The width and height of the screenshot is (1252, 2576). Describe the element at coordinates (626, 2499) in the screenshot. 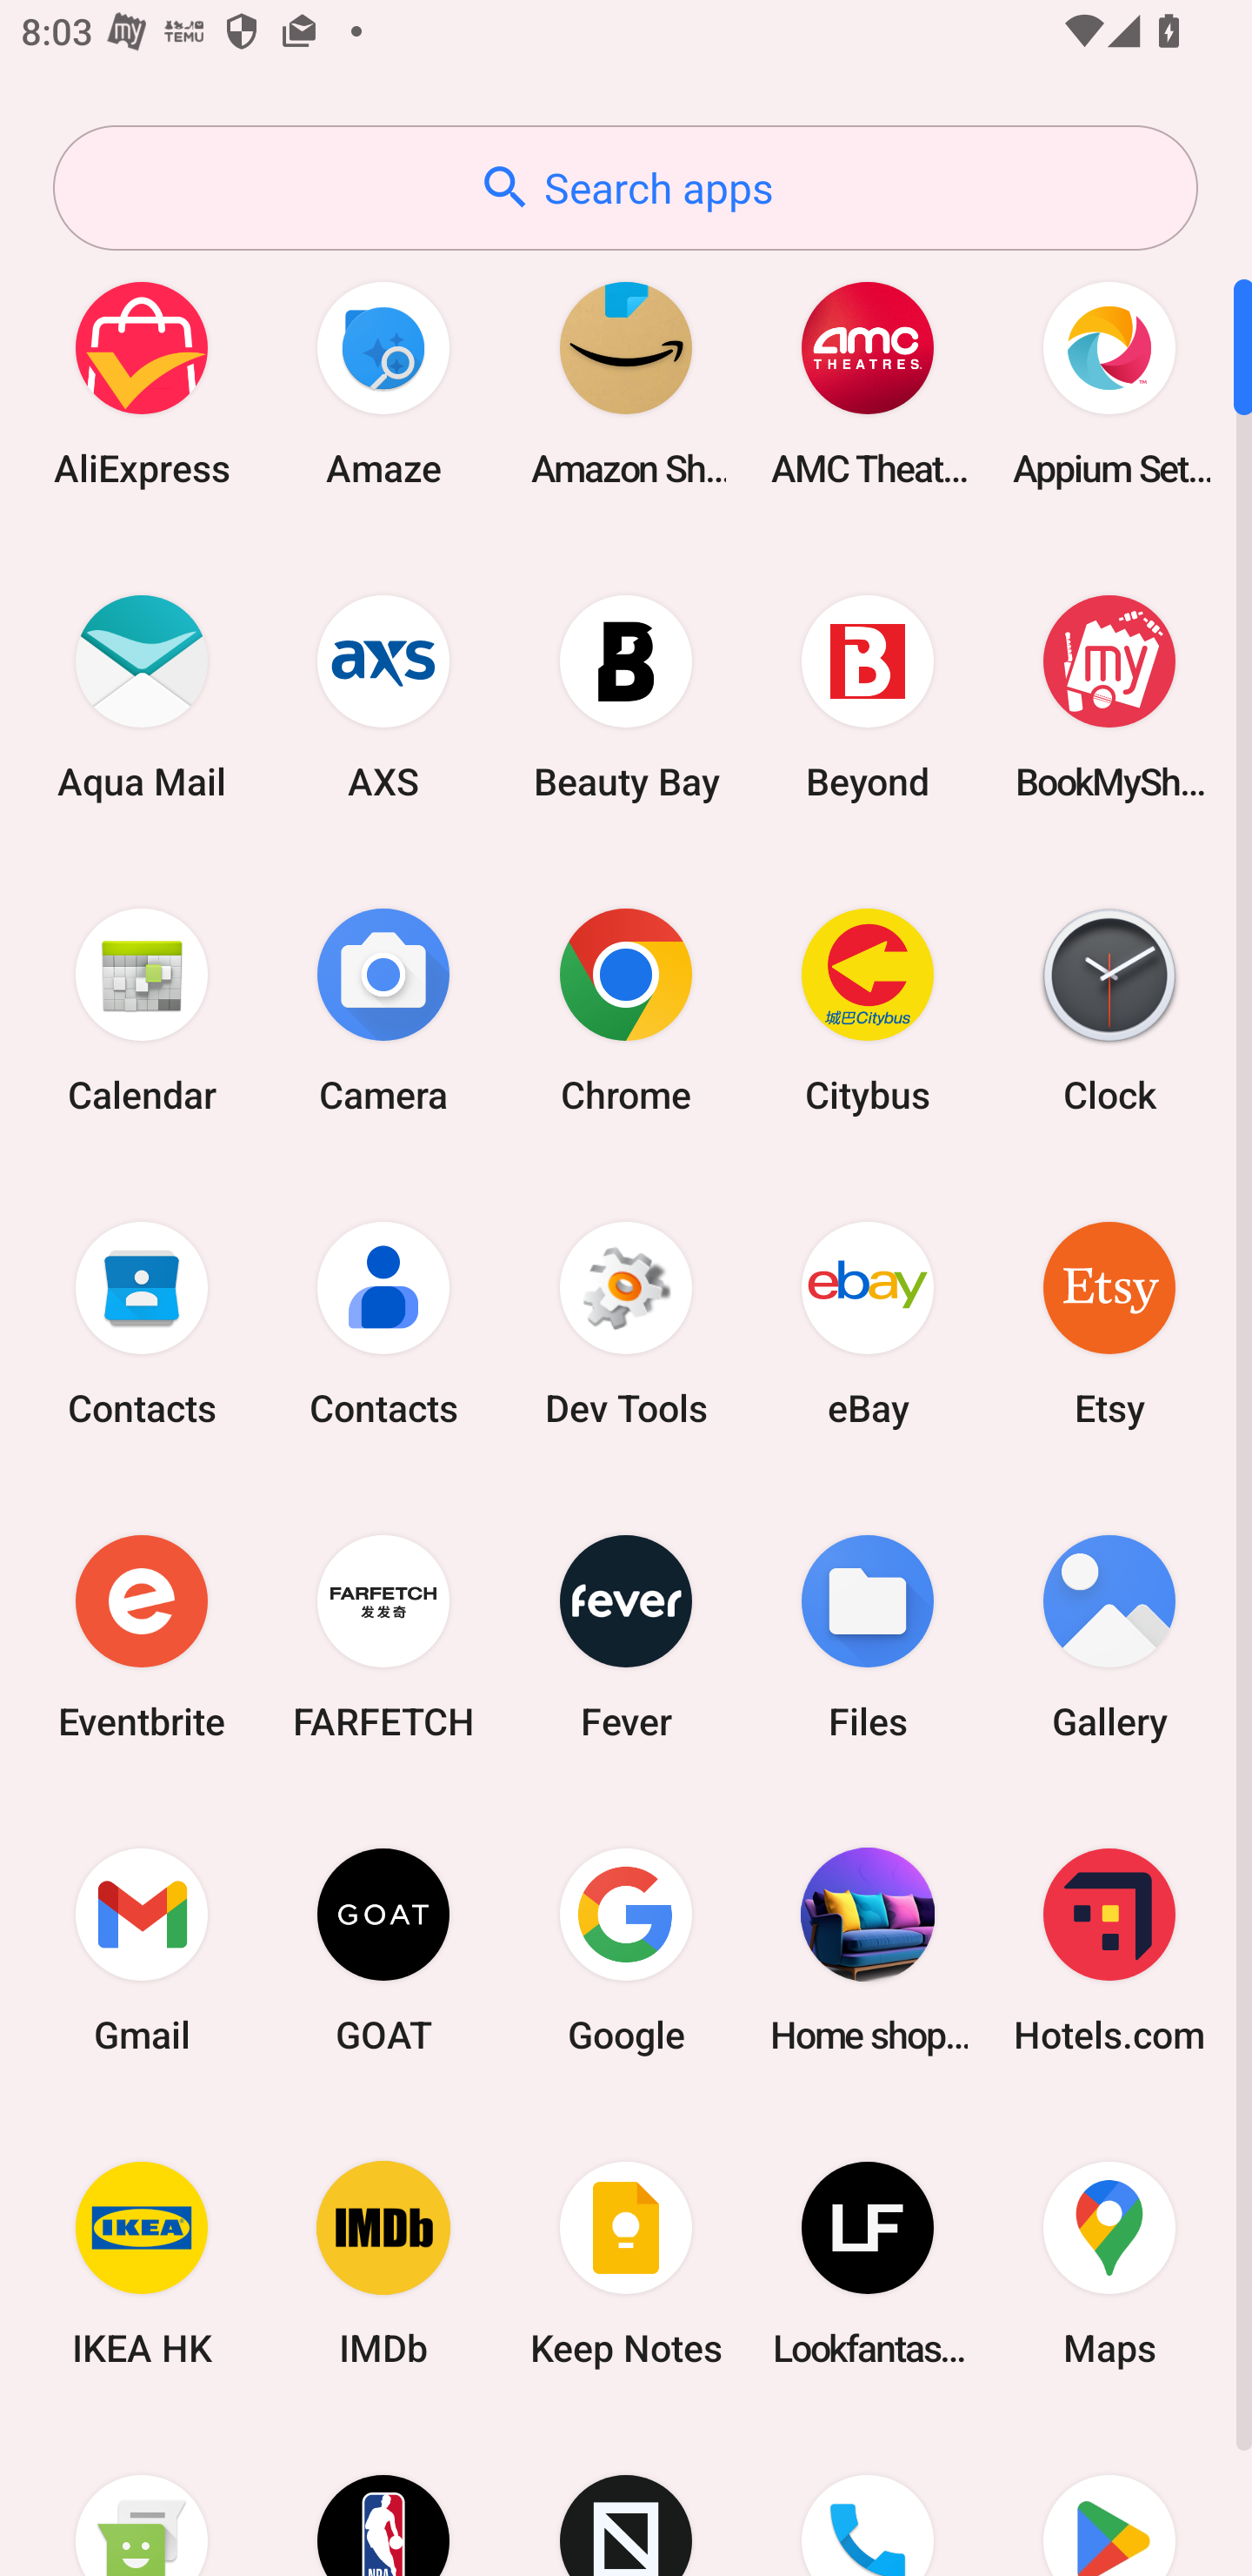

I see `Novelship` at that location.